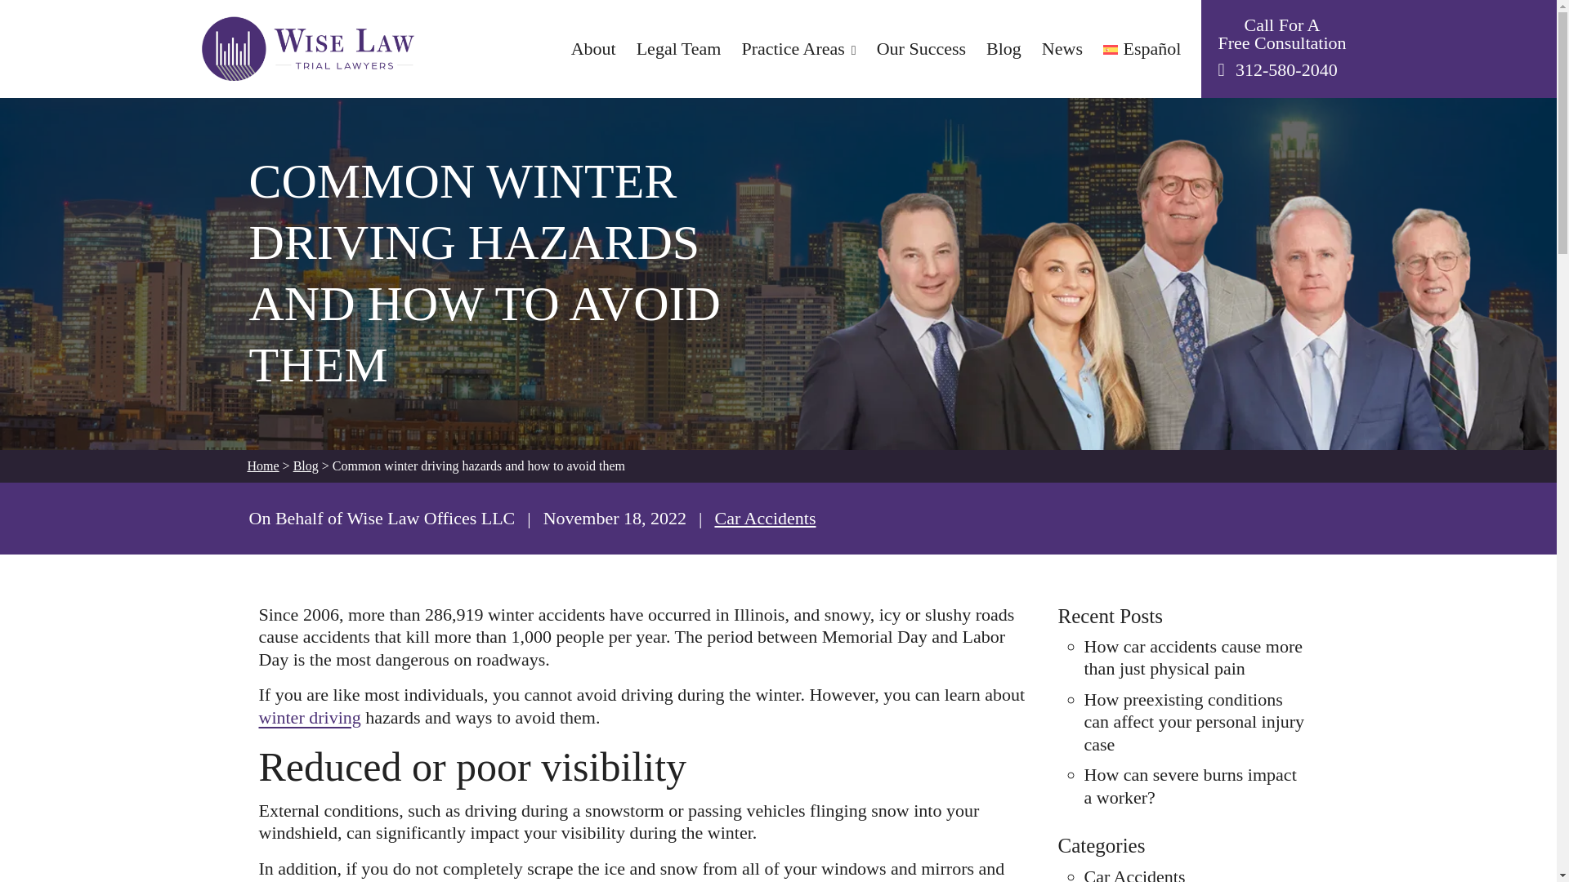  What do you see at coordinates (1286, 70) in the screenshot?
I see `312-580-2040` at bounding box center [1286, 70].